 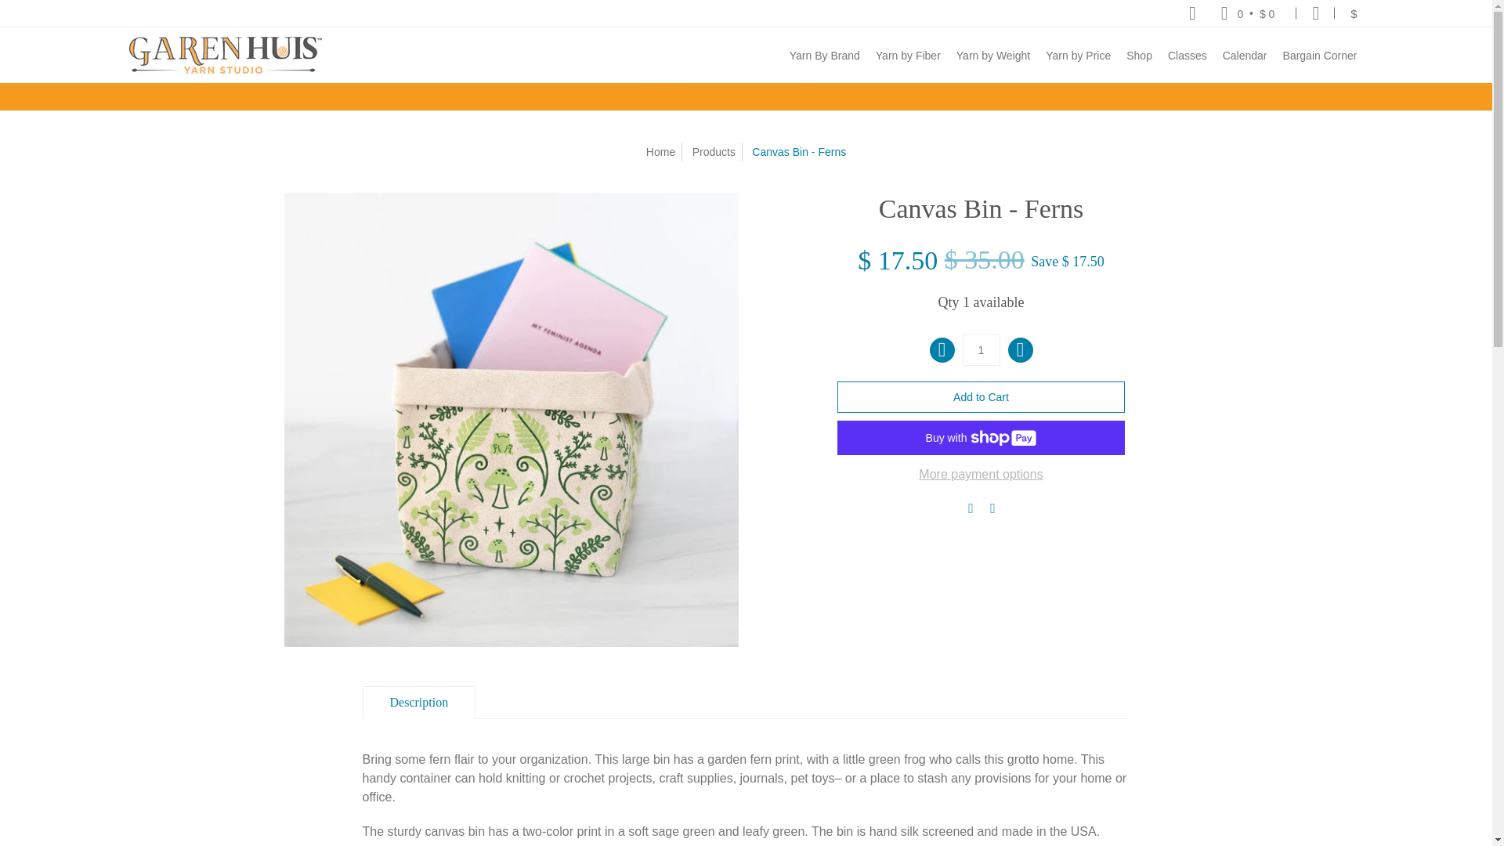 What do you see at coordinates (824, 55) in the screenshot?
I see `Yarn By Brand` at bounding box center [824, 55].